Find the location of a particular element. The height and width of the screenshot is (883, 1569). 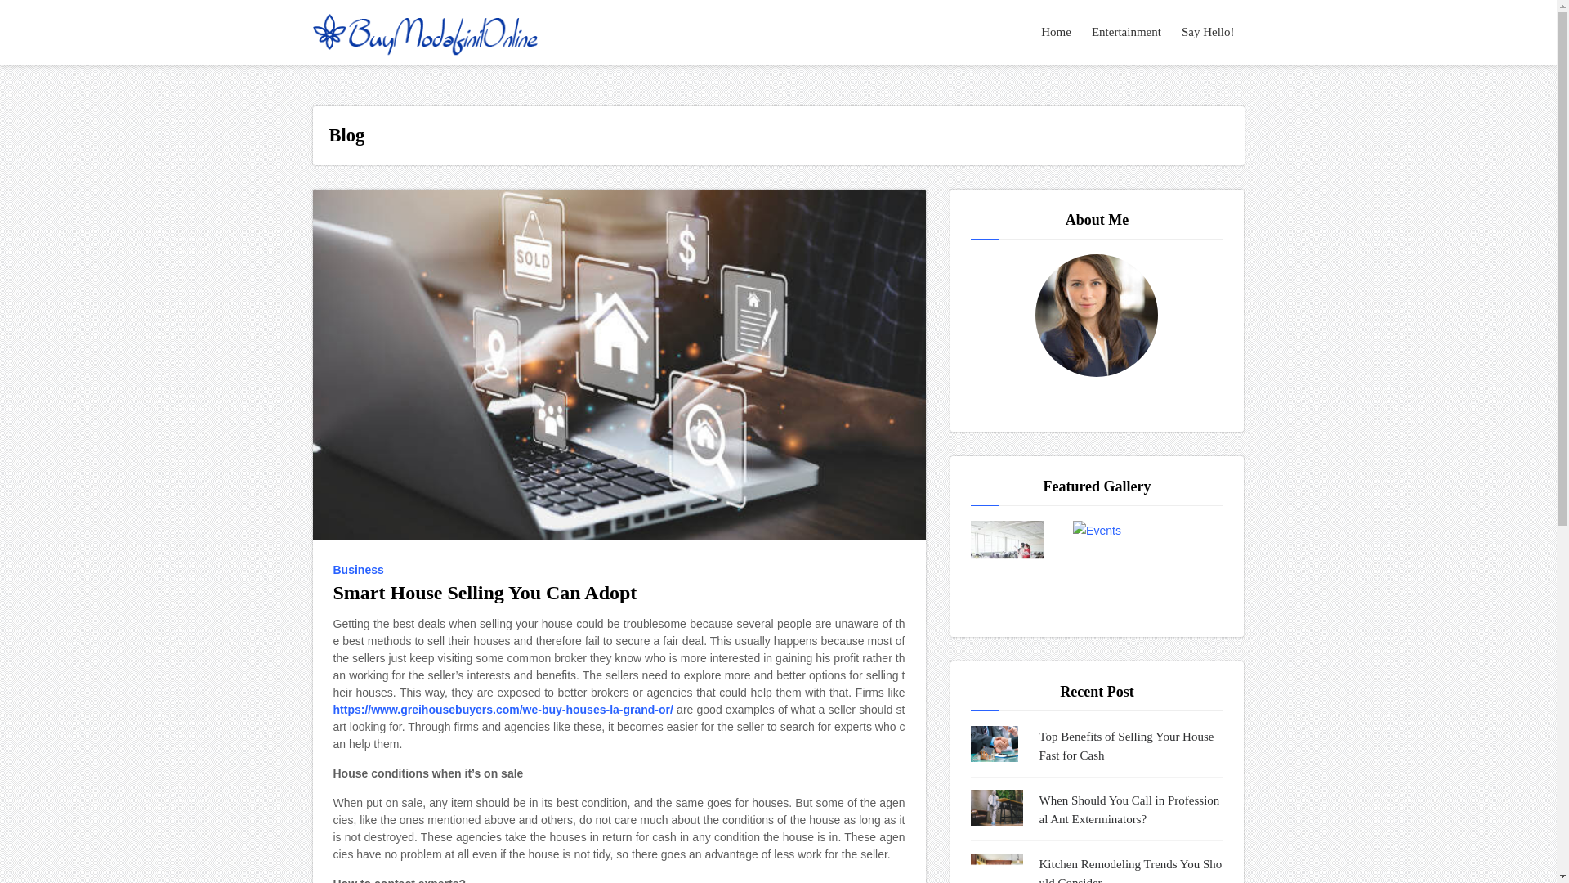

Top Benefits of Selling Your House Fast for Cash is located at coordinates (1131, 746).